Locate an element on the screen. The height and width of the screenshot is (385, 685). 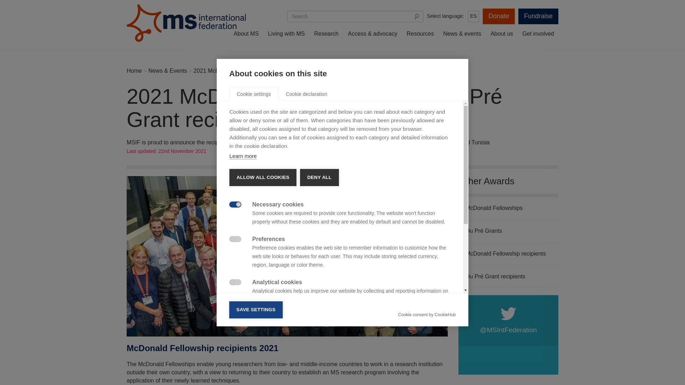
Cookie declaration is located at coordinates (306, 94).